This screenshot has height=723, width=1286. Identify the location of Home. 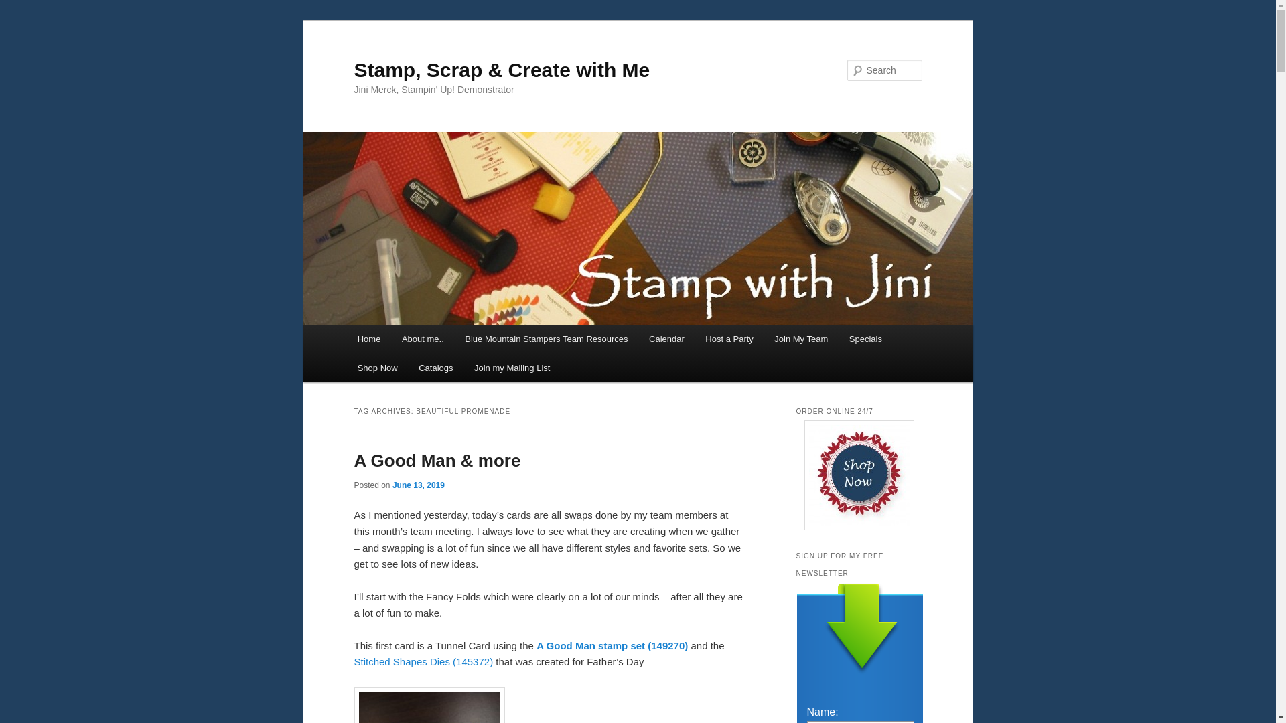
(368, 339).